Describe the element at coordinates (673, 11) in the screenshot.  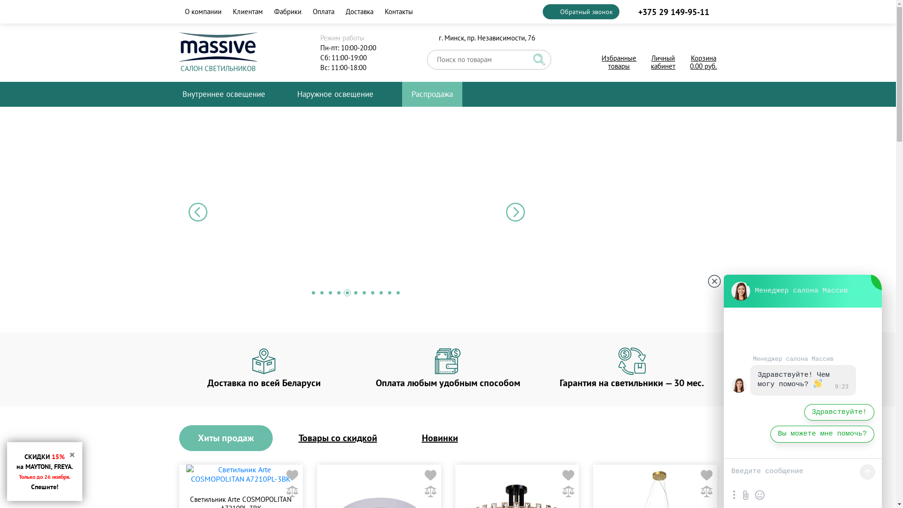
I see `+375 29 149-95-11` at that location.